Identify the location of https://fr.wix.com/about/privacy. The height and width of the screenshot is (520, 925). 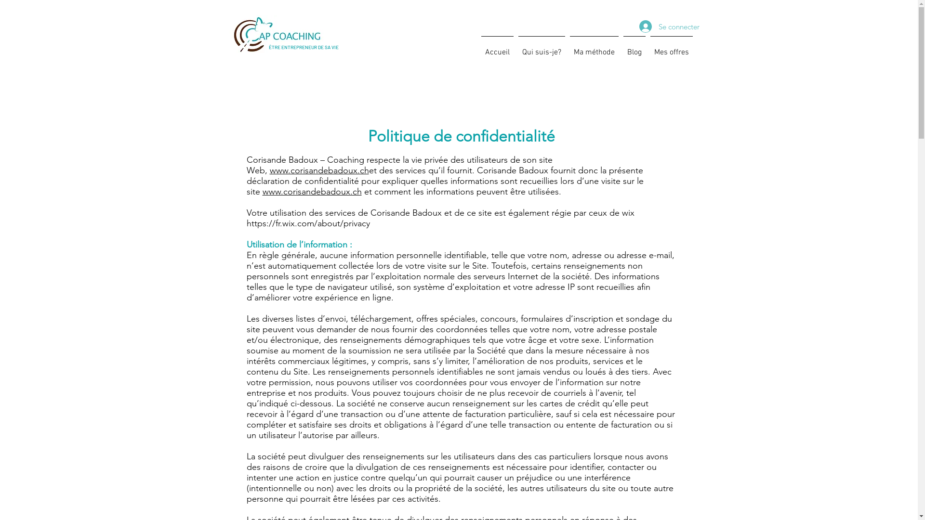
(308, 223).